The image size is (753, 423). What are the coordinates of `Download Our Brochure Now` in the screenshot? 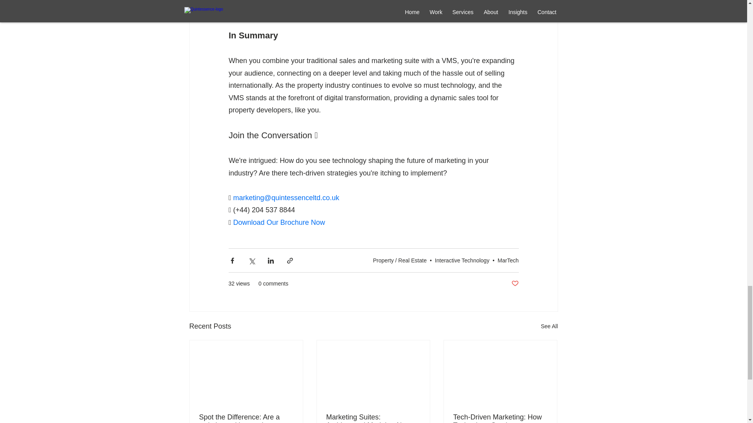 It's located at (278, 222).